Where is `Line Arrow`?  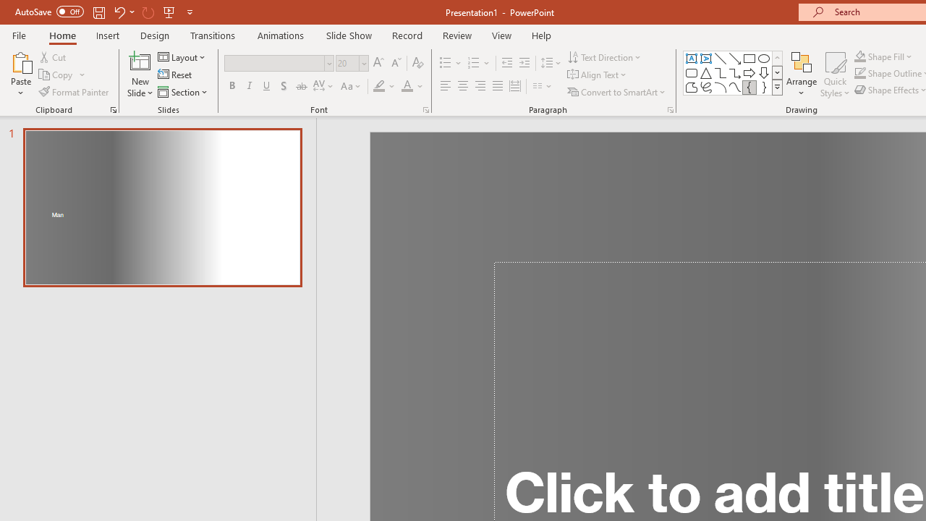
Line Arrow is located at coordinates (735, 58).